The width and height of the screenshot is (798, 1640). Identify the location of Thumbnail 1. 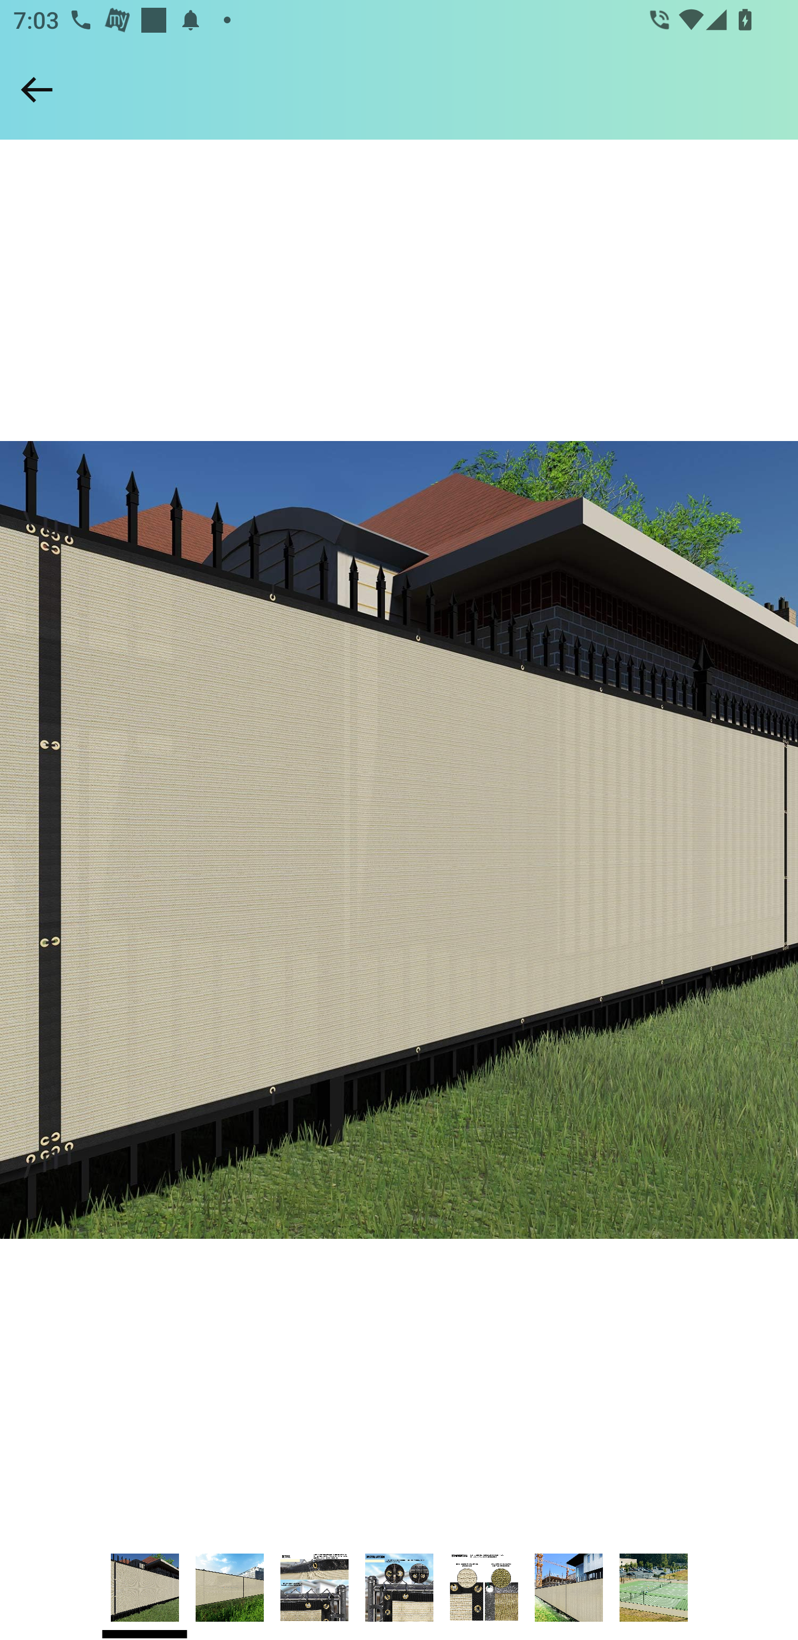
(145, 1587).